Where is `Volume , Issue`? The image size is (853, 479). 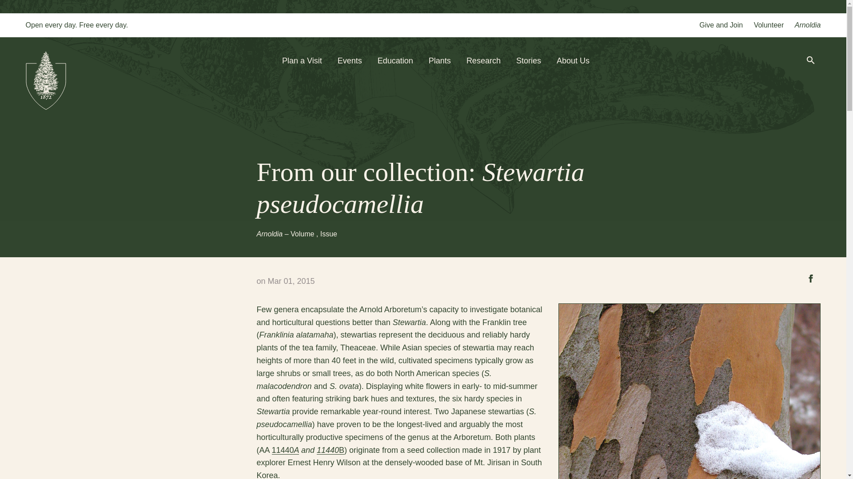 Volume , Issue is located at coordinates (314, 234).